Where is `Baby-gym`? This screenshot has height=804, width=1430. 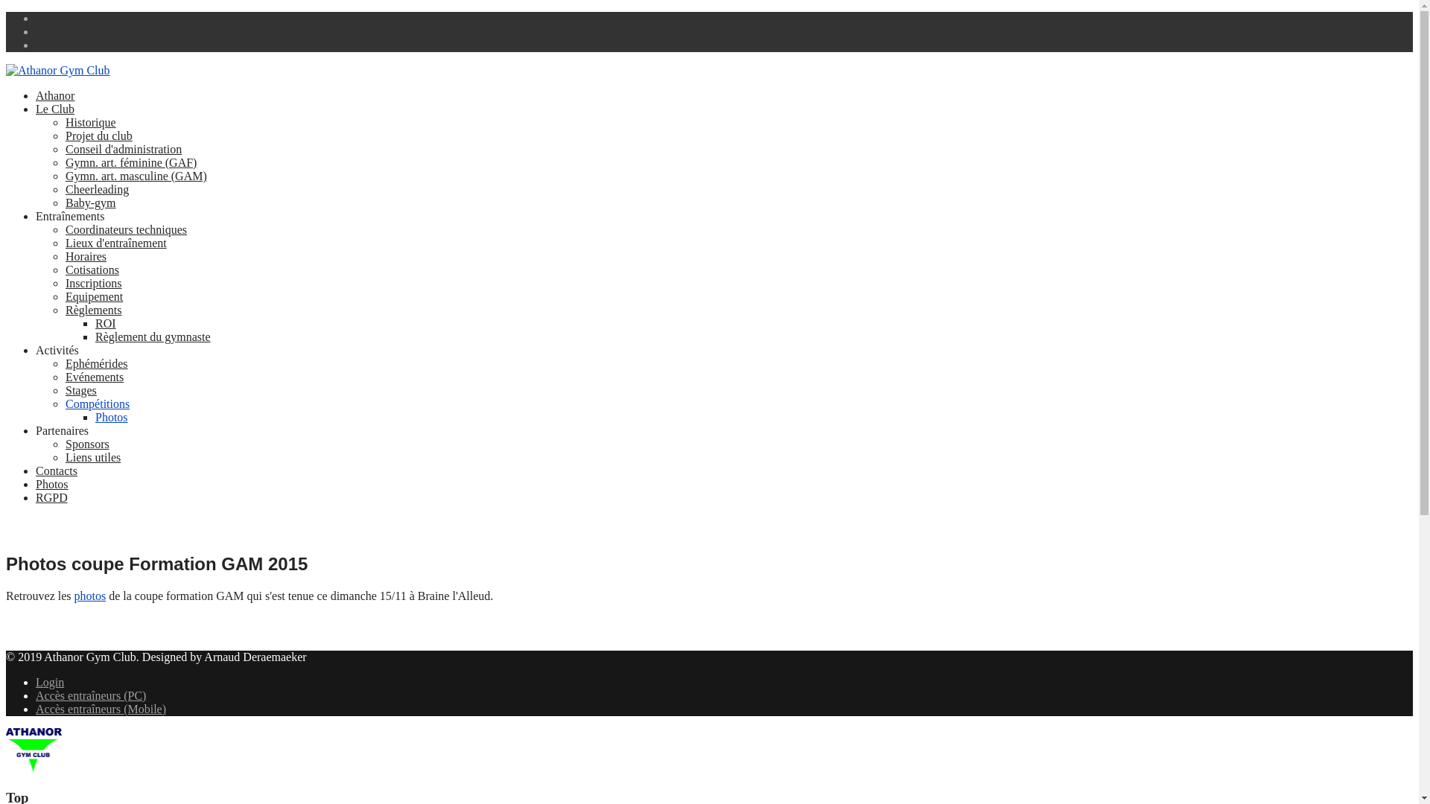
Baby-gym is located at coordinates (91, 202).